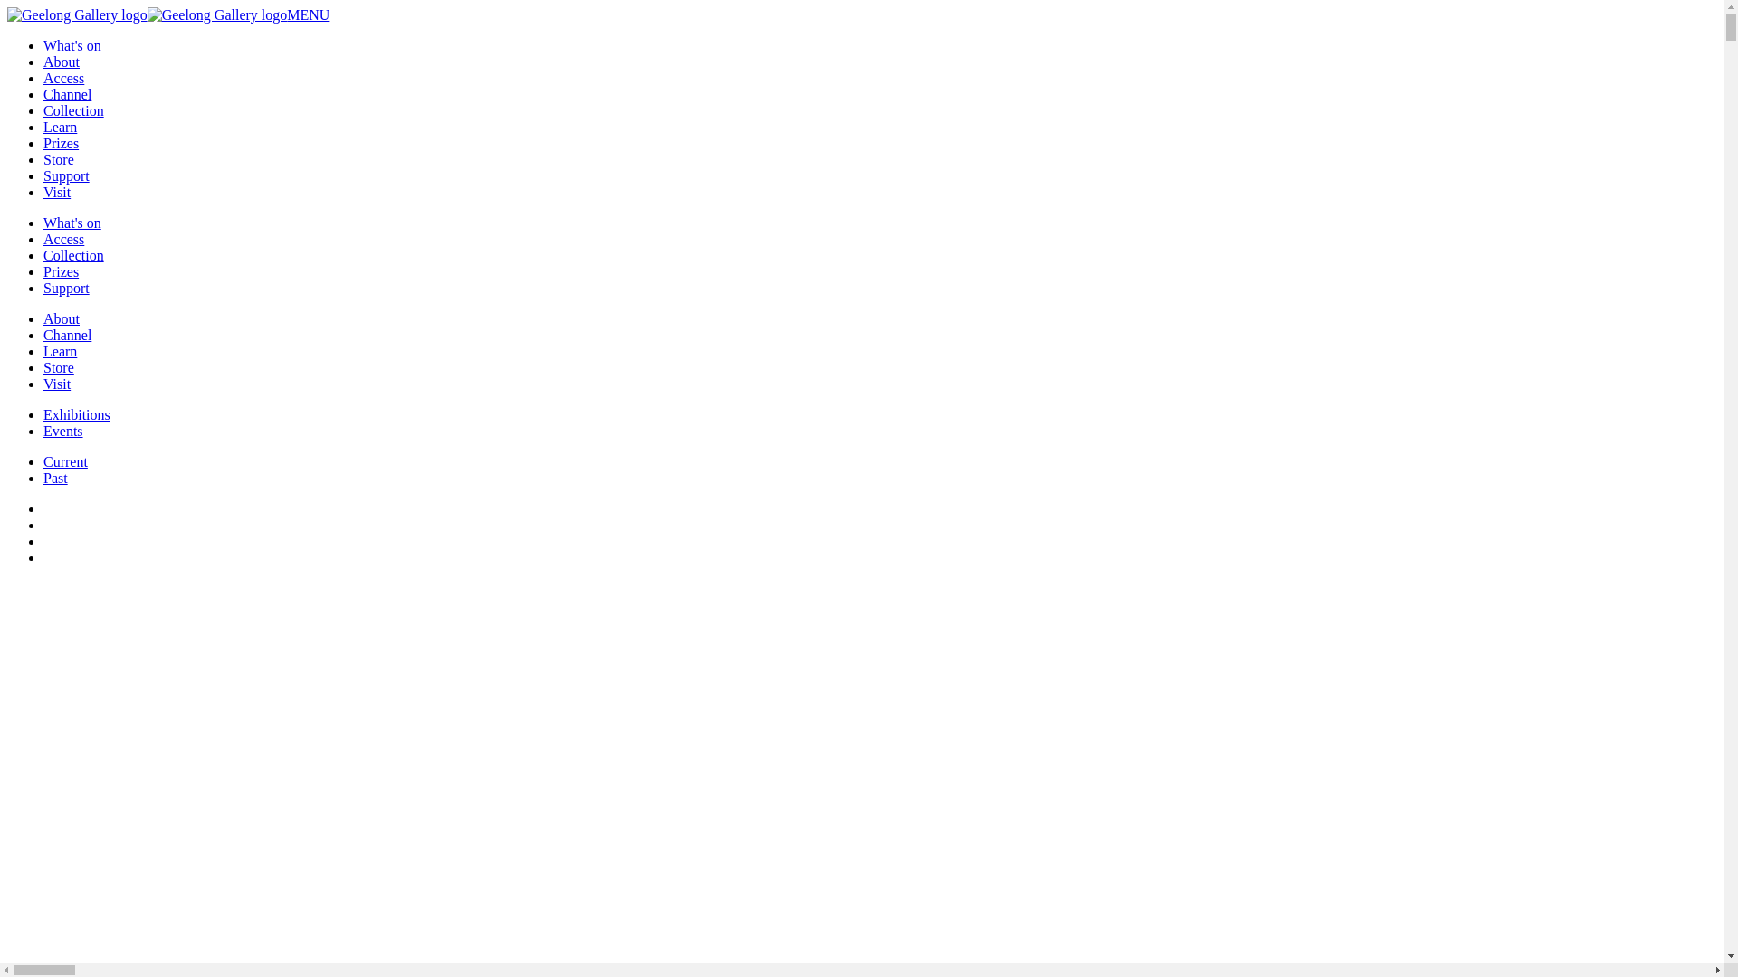 This screenshot has height=977, width=1738. Describe the element at coordinates (67, 288) in the screenshot. I see `Support` at that location.